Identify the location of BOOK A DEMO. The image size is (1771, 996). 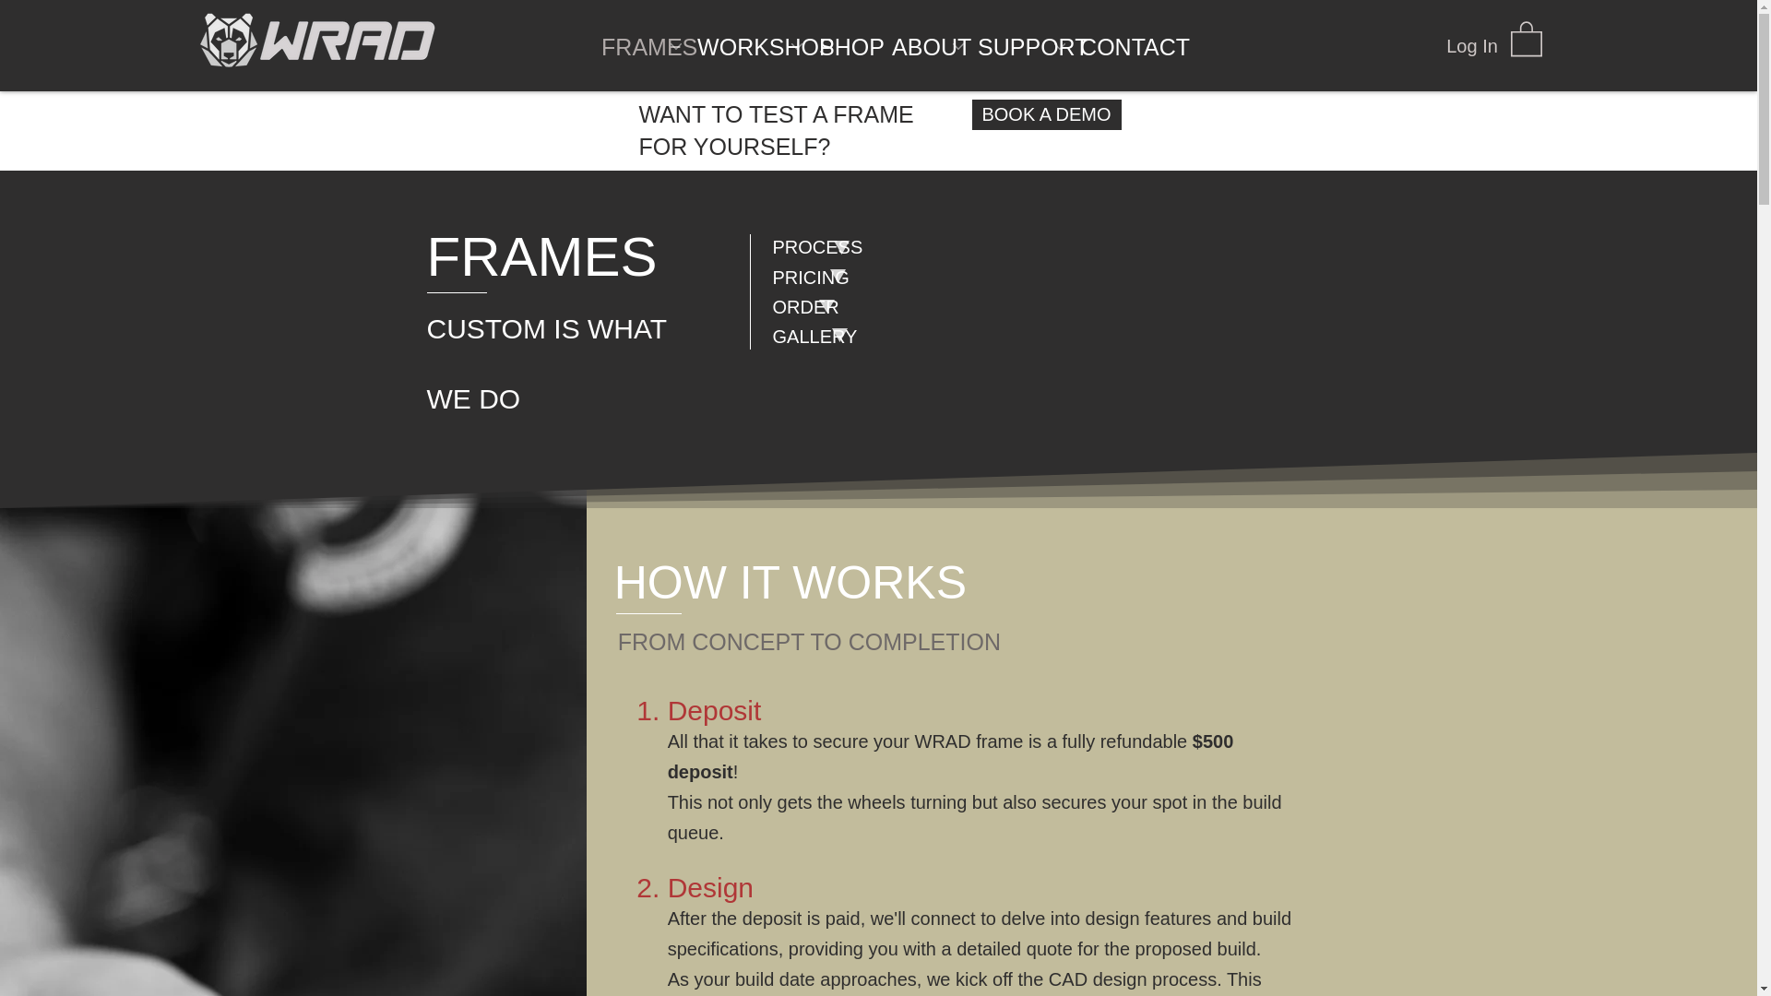
(1046, 114).